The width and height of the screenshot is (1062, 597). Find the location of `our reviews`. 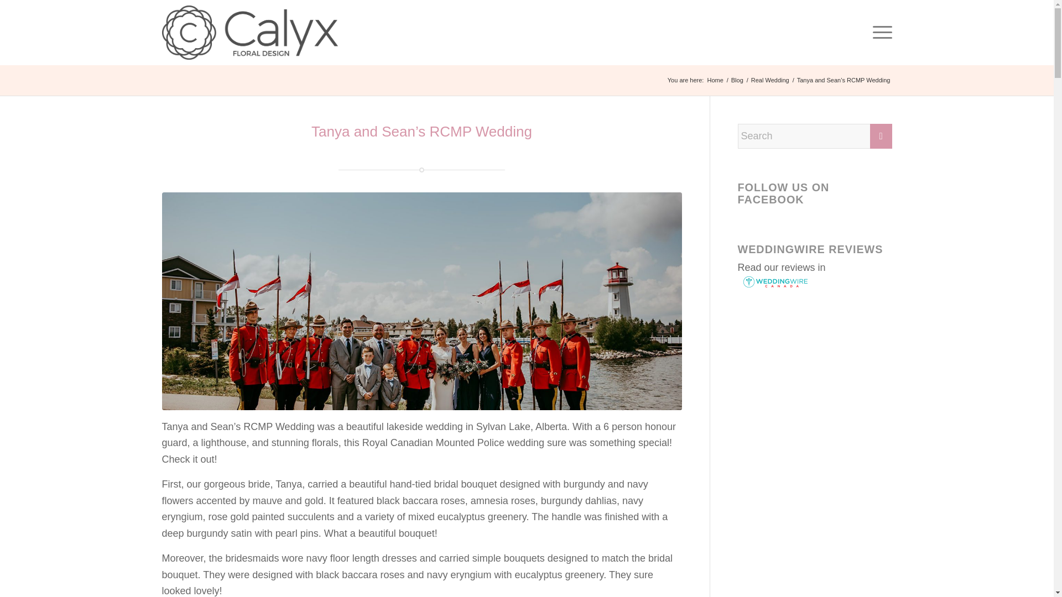

our reviews is located at coordinates (790, 268).